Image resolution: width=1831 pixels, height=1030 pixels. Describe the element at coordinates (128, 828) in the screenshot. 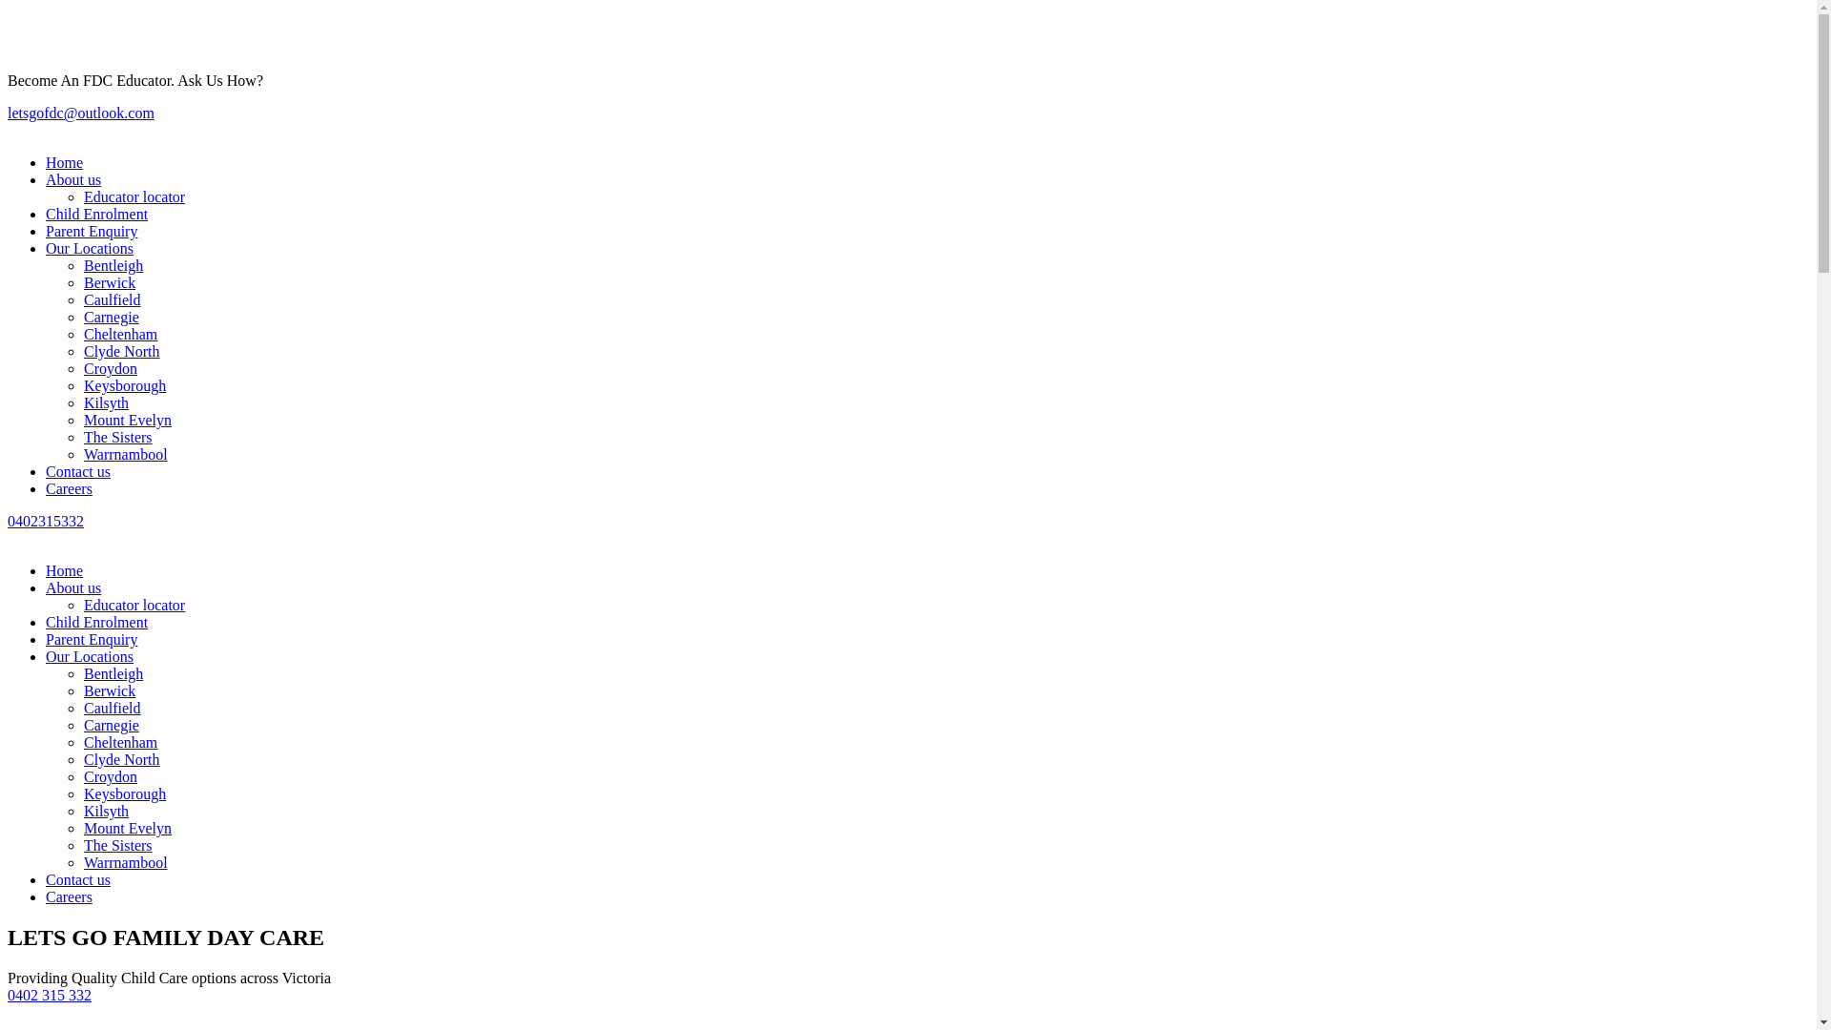

I see `Mount Evelyn` at that location.